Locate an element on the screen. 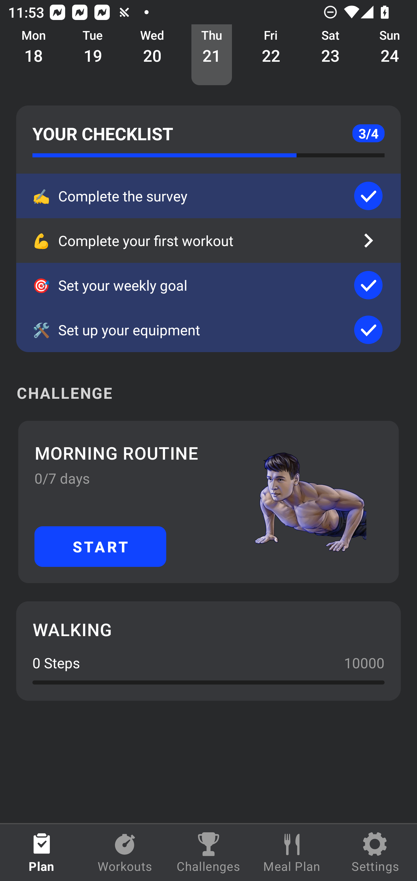  WALKING 0 Steps 10000 0.0 is located at coordinates (209, 651).